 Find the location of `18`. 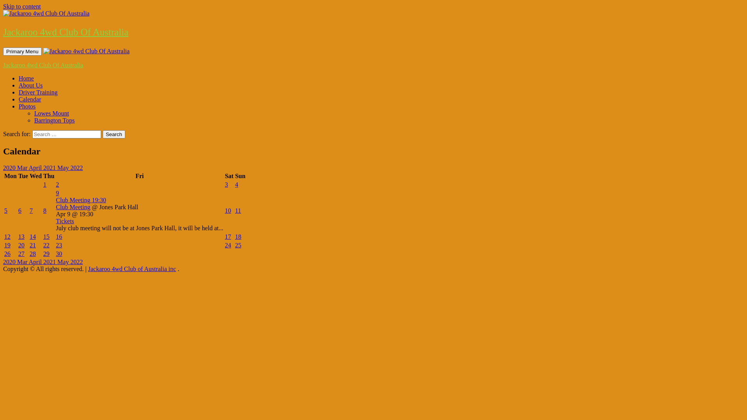

18 is located at coordinates (238, 236).